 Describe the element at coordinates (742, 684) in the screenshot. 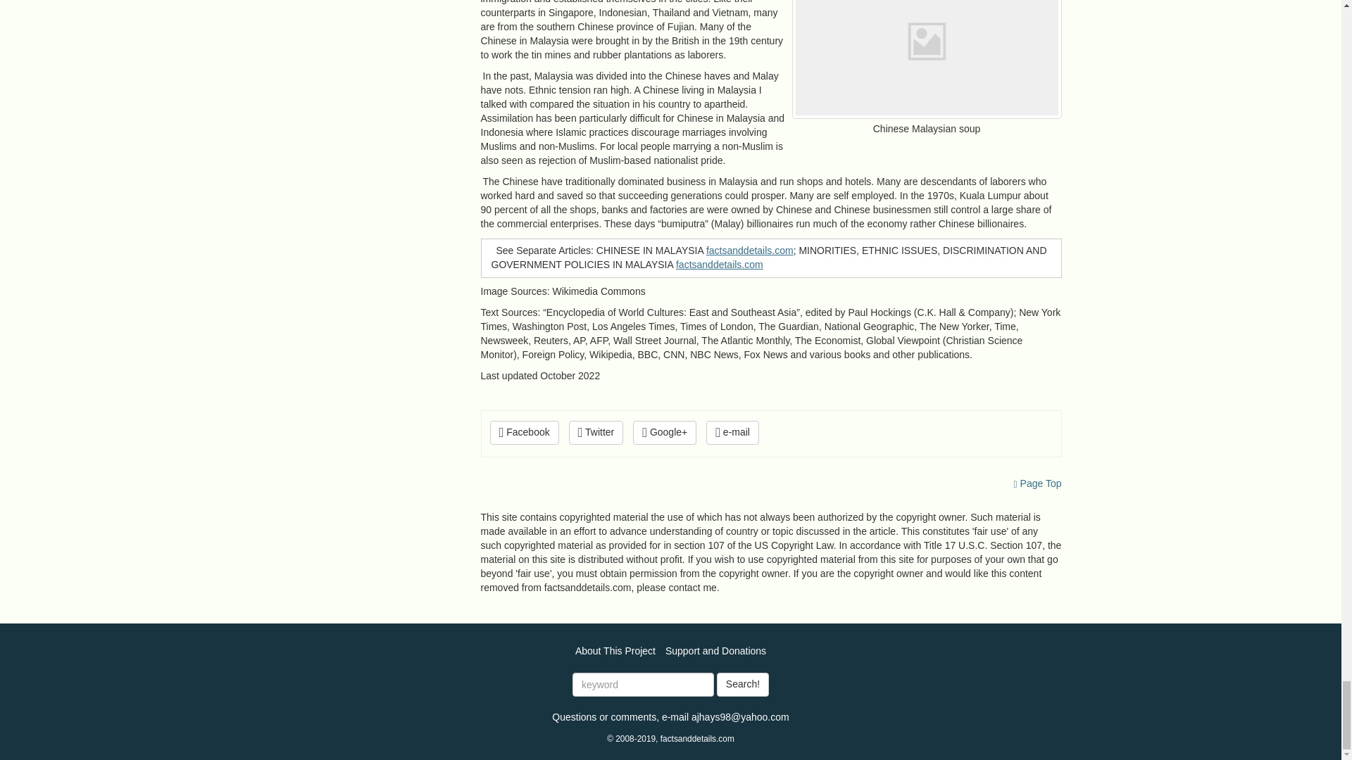

I see `Search!` at that location.